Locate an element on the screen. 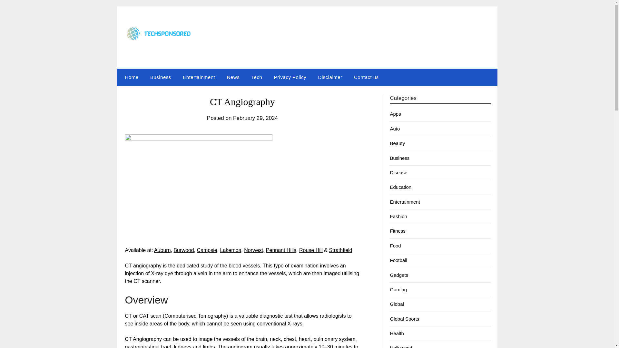  Pennant Hills is located at coordinates (281, 250).